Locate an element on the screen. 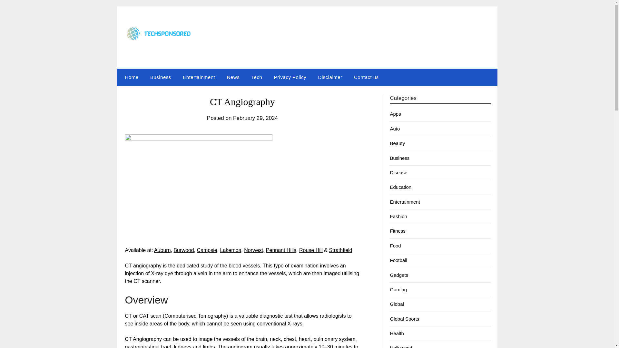  Pennant Hills is located at coordinates (281, 250).